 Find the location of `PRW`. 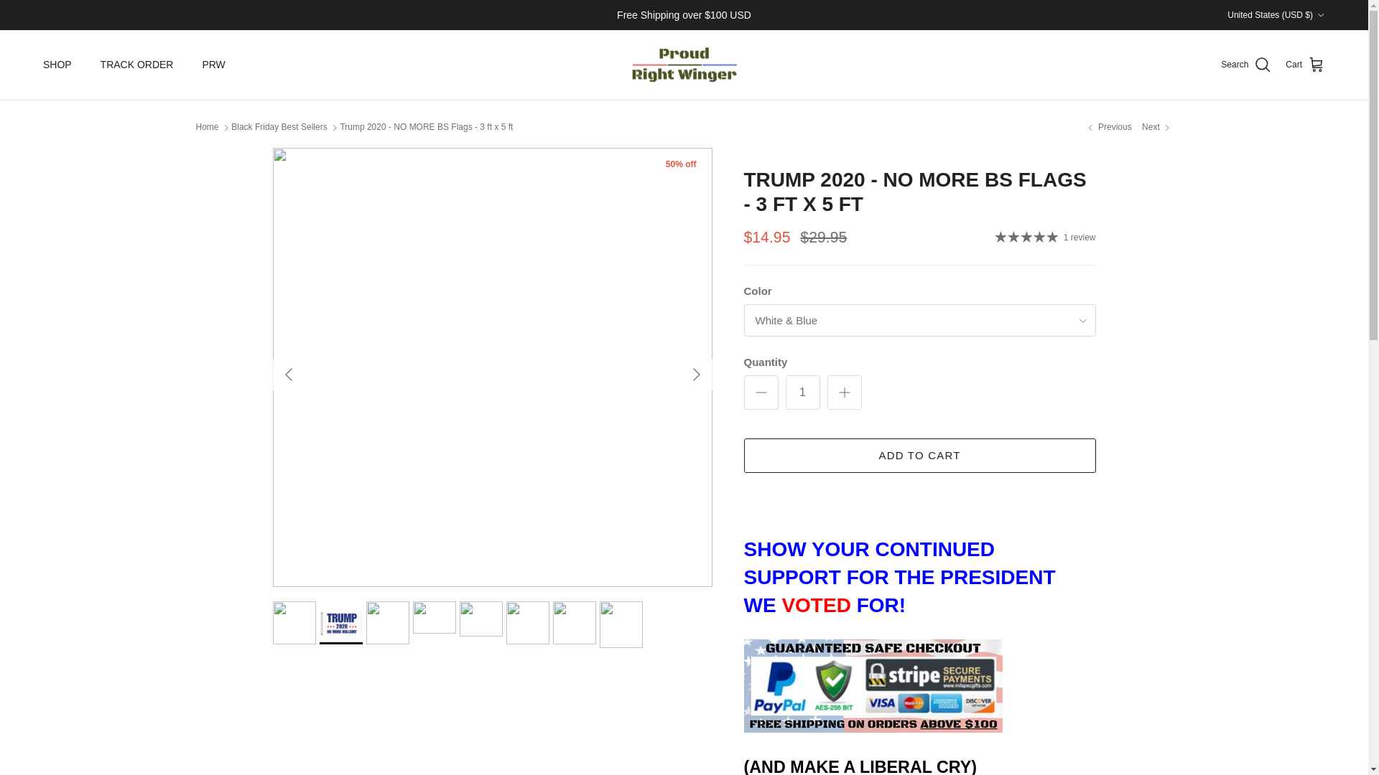

PRW is located at coordinates (213, 65).